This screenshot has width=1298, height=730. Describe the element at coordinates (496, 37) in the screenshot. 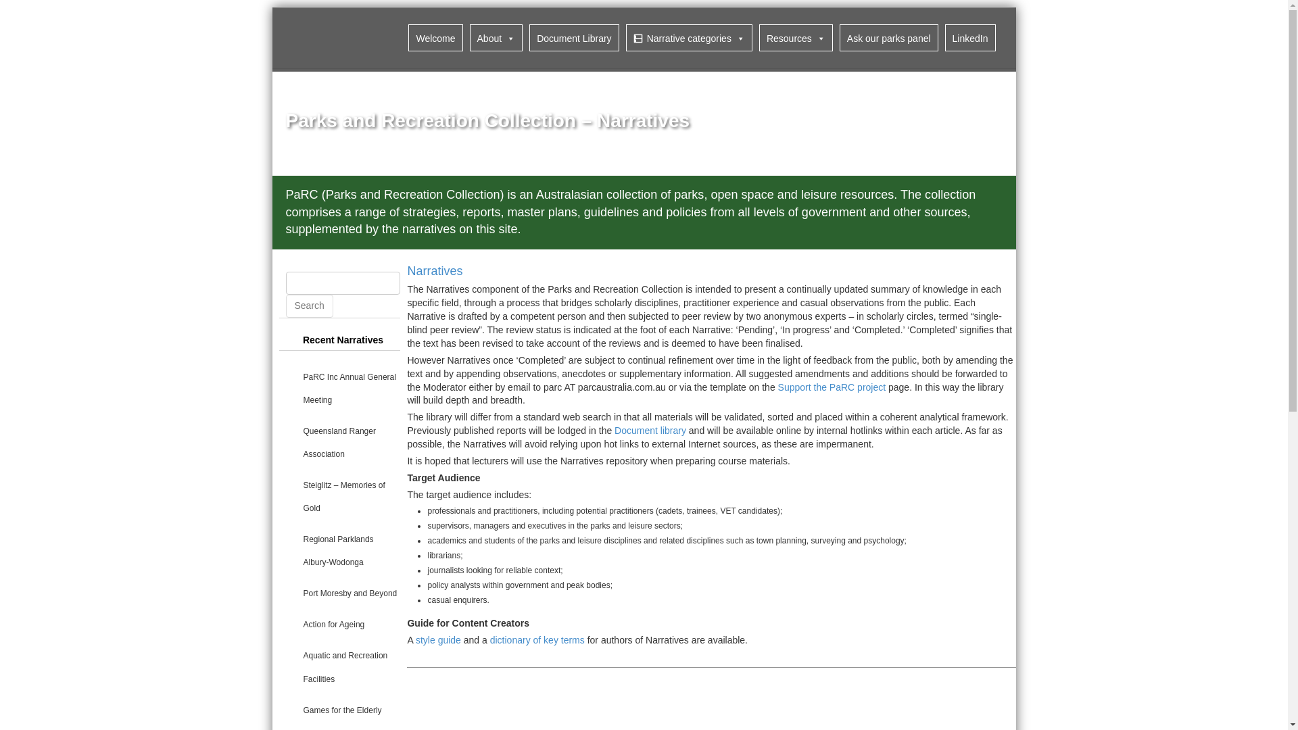

I see `About` at that location.